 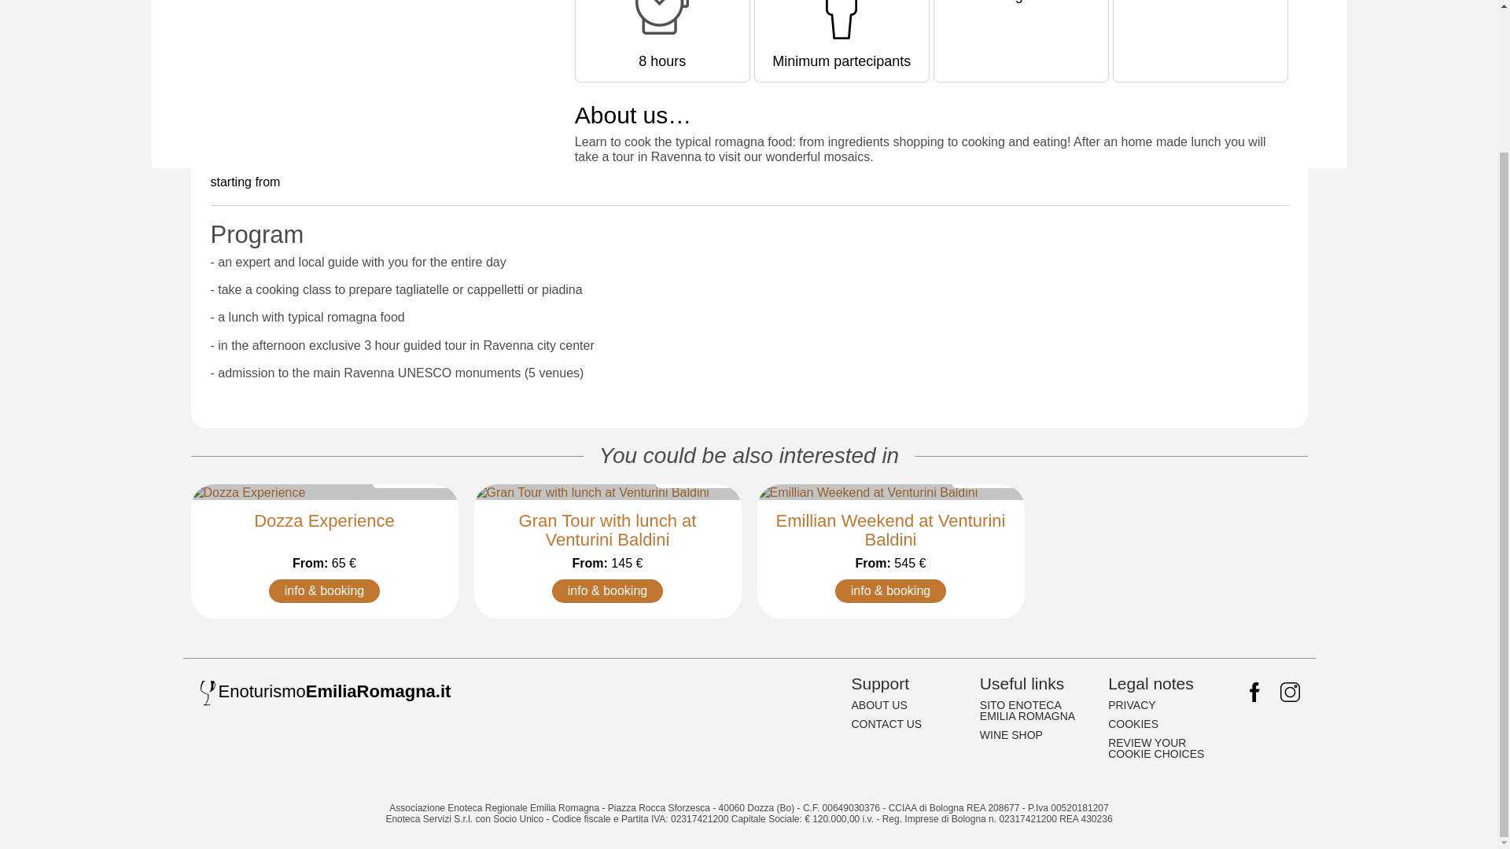 What do you see at coordinates (694, 478) in the screenshot?
I see `ROMANTIC` at bounding box center [694, 478].